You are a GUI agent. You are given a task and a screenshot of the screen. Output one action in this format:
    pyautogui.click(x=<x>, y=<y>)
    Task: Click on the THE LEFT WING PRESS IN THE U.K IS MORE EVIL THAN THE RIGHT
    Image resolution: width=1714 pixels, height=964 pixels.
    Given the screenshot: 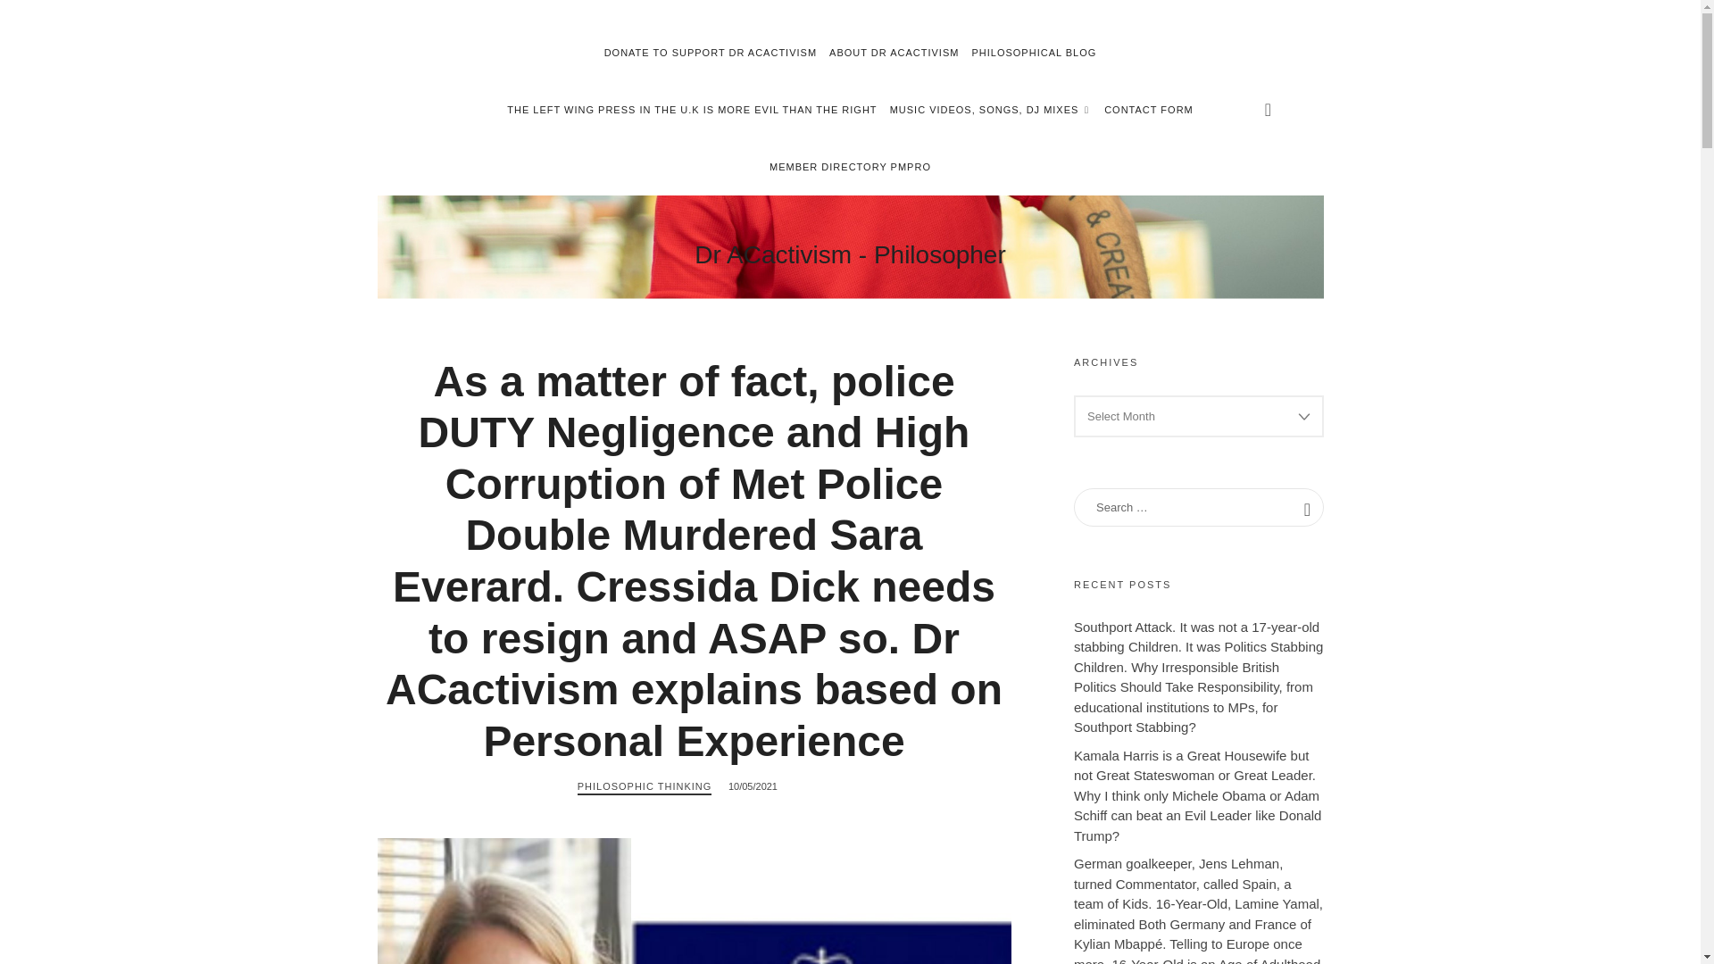 What is the action you would take?
    pyautogui.click(x=691, y=109)
    